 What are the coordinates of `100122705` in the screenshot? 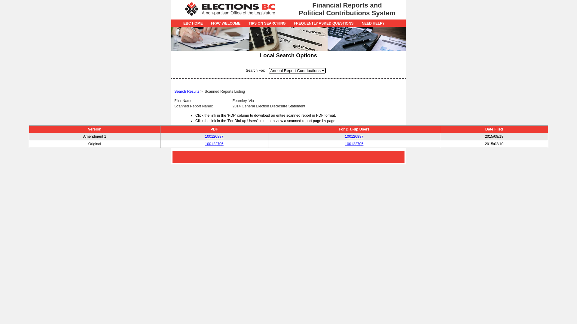 It's located at (354, 144).